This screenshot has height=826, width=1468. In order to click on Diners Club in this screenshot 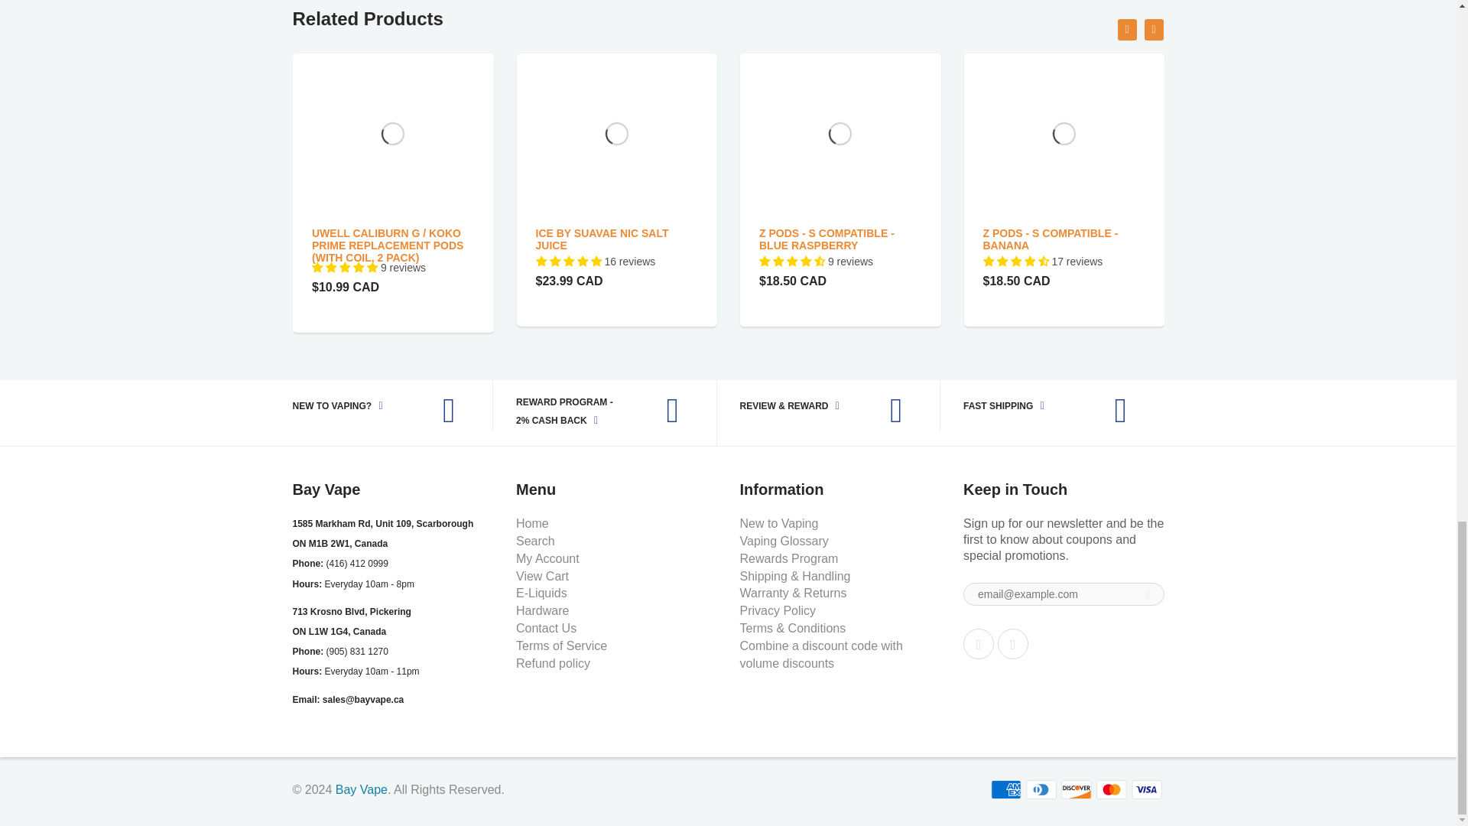, I will do `click(1041, 789)`.